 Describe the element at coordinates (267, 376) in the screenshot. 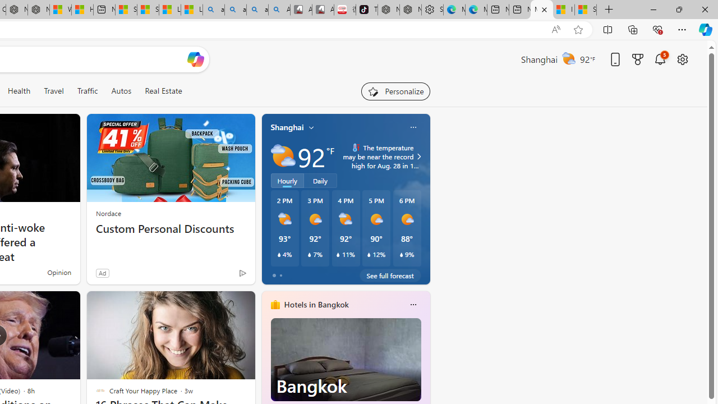

I see `previous` at that location.